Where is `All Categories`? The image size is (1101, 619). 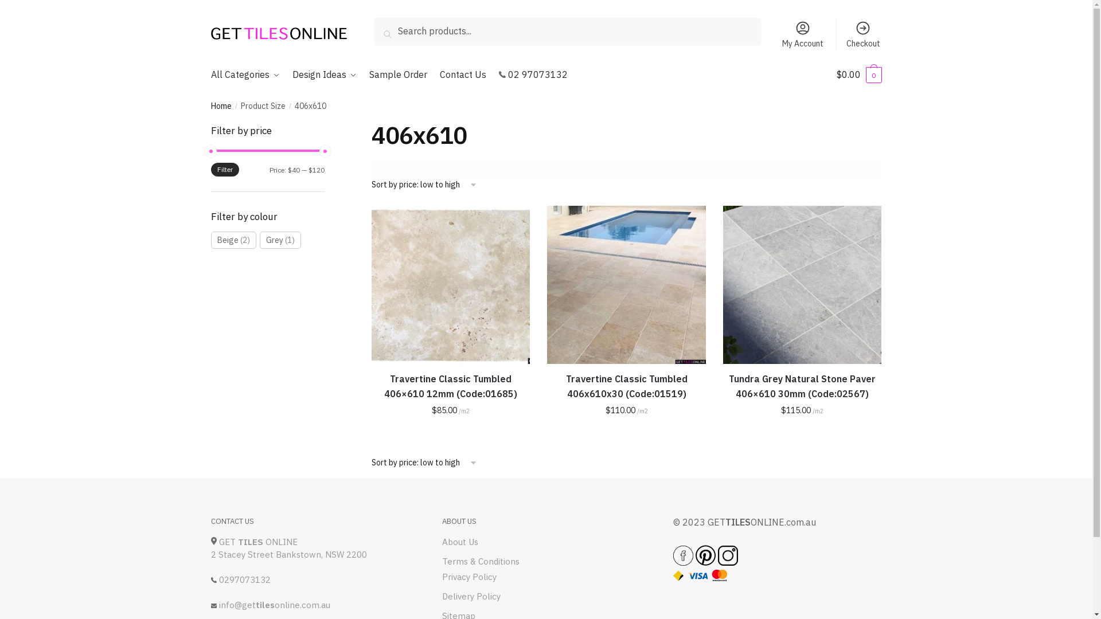 All Categories is located at coordinates (248, 75).